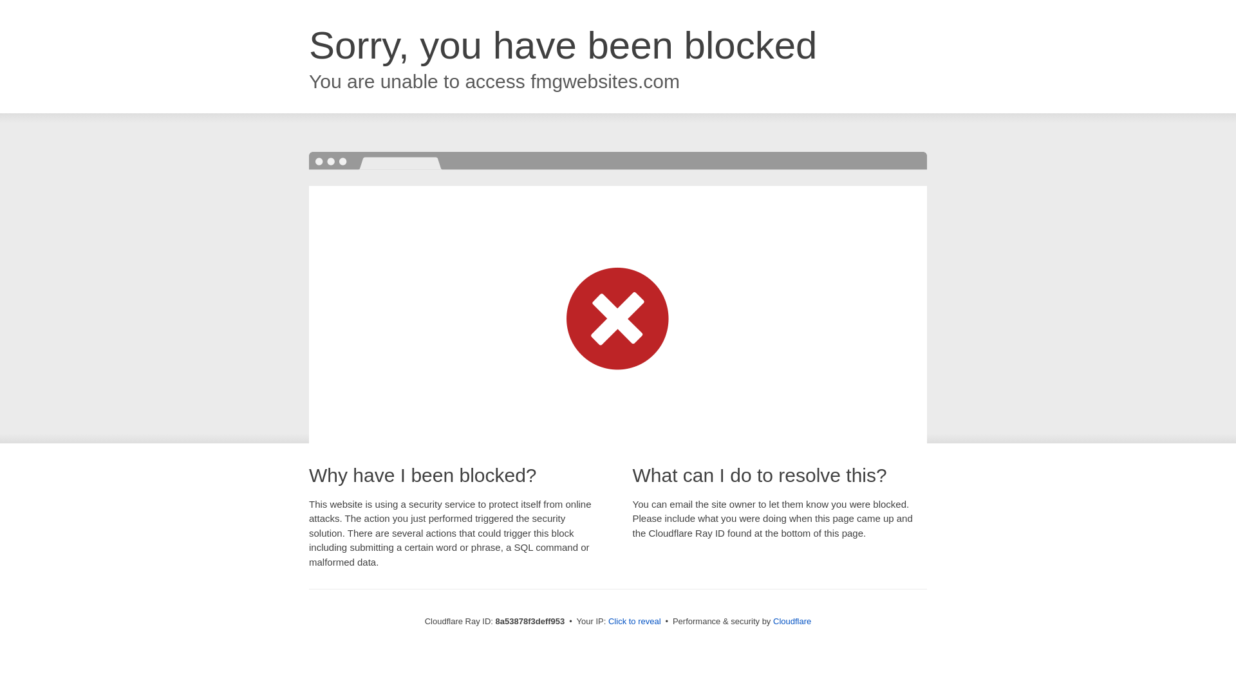 This screenshot has width=1236, height=695. Describe the element at coordinates (792, 621) in the screenshot. I see `Cloudflare` at that location.